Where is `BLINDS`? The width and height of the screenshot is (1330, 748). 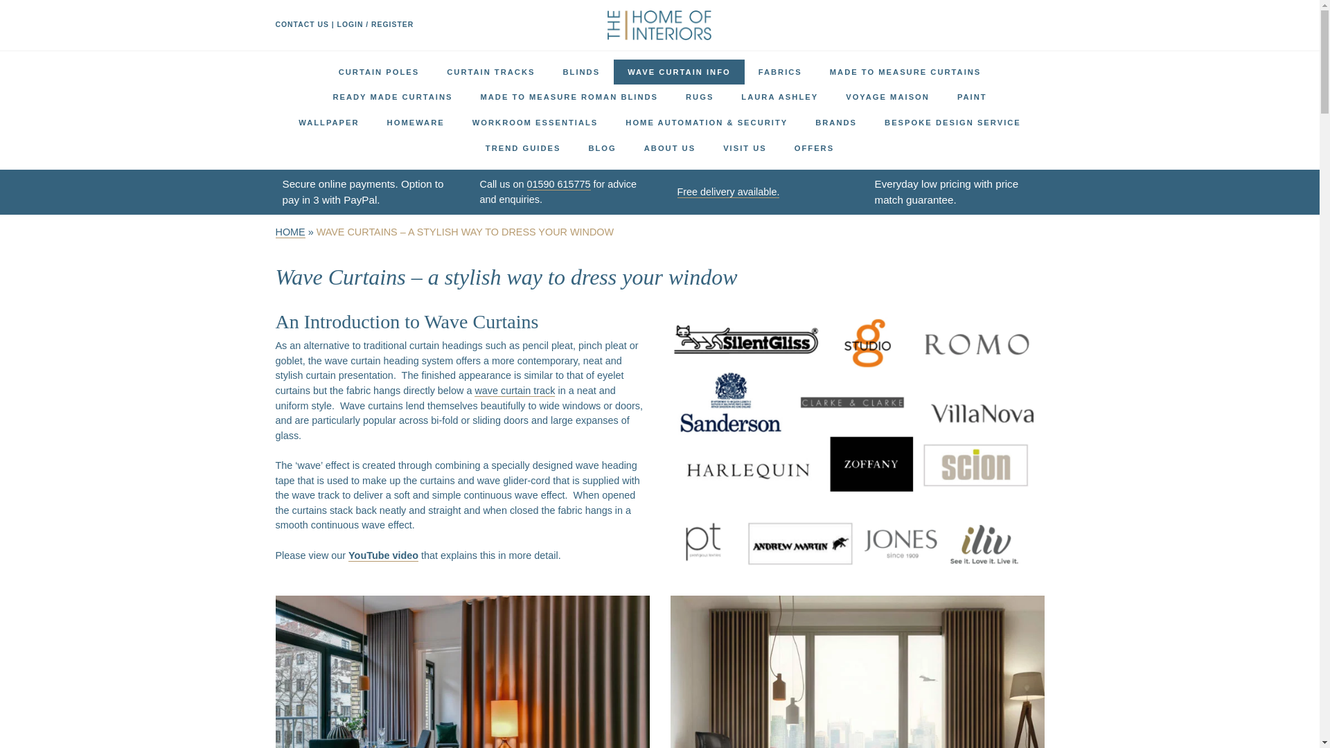
BLINDS is located at coordinates (580, 72).